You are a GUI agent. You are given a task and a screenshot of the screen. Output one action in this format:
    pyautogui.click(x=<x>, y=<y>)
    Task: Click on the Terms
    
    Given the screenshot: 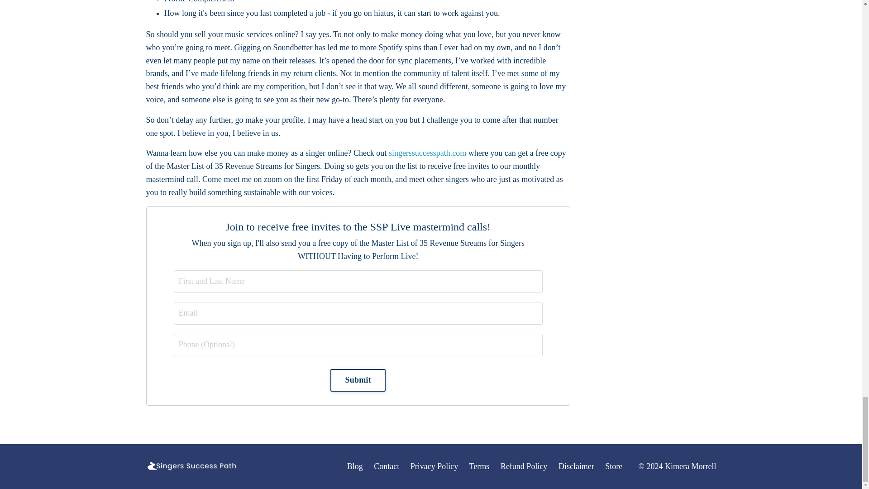 What is the action you would take?
    pyautogui.click(x=479, y=466)
    